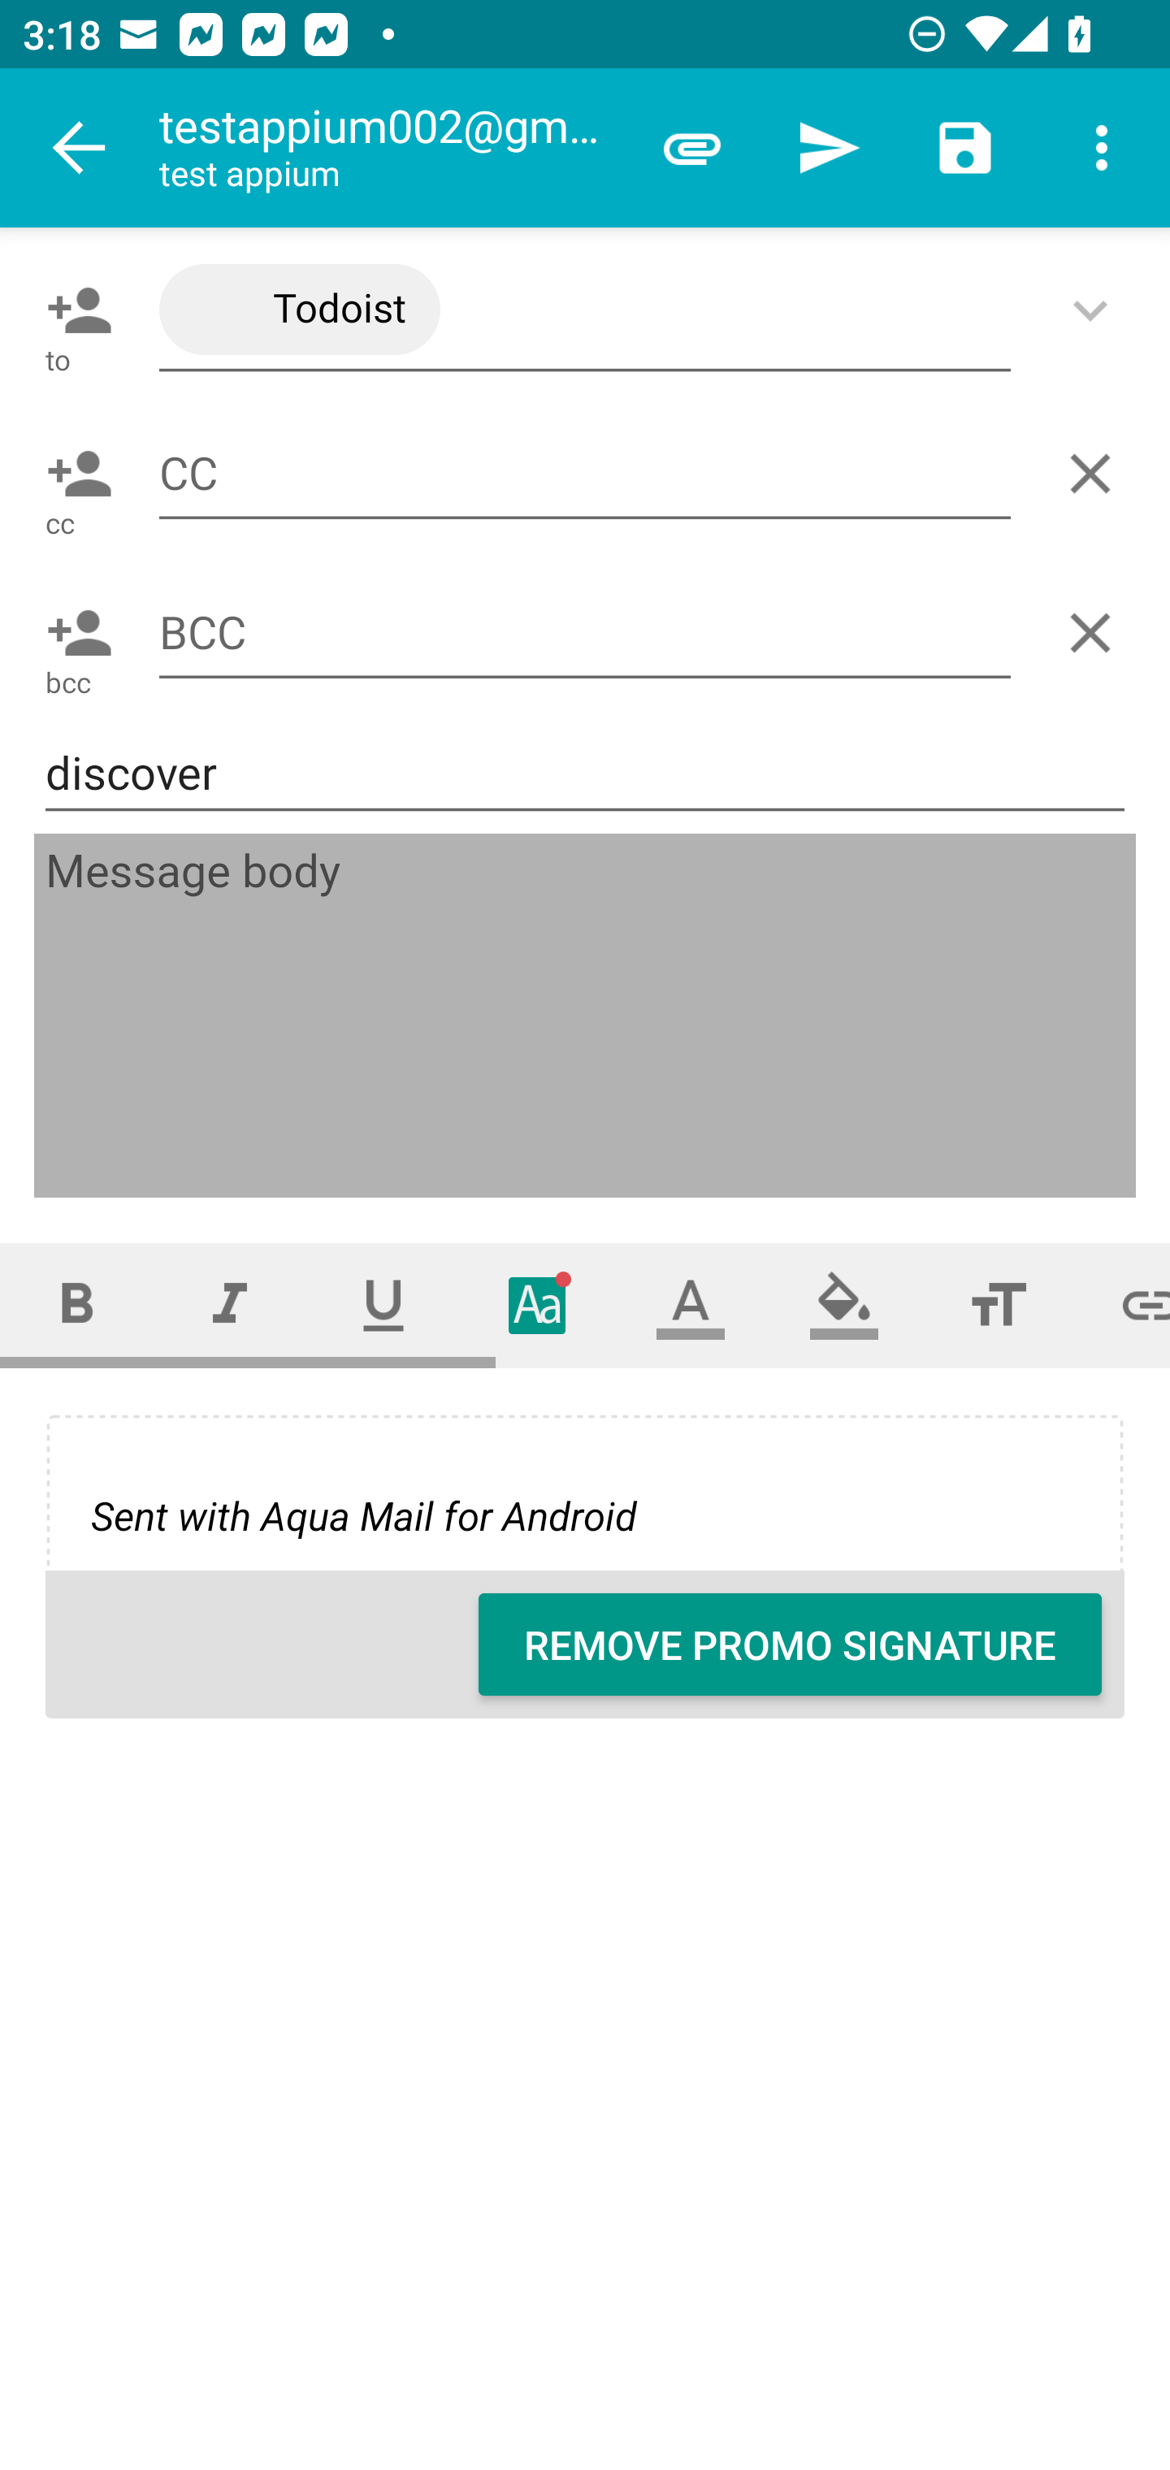 The image size is (1170, 2470). Describe the element at coordinates (1096, 310) in the screenshot. I see `Show/Add CC/BCC` at that location.